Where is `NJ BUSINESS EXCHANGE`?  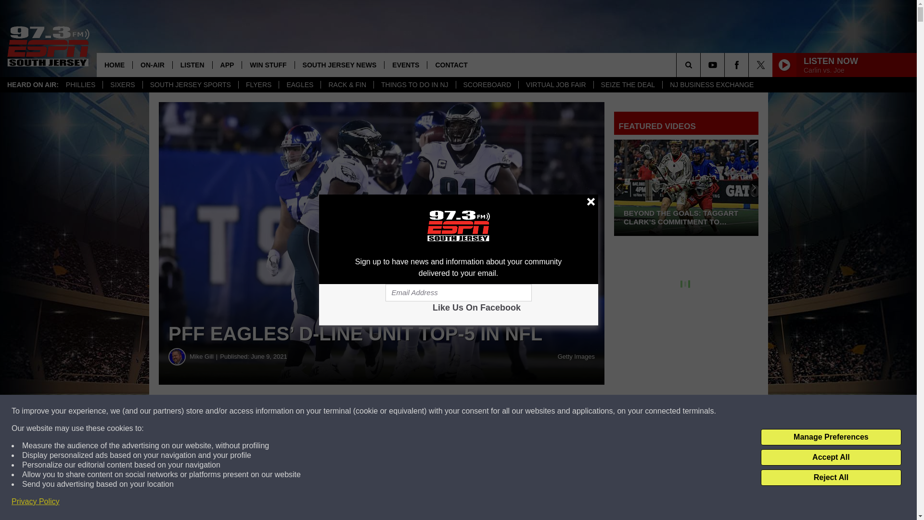
NJ BUSINESS EXCHANGE is located at coordinates (711, 85).